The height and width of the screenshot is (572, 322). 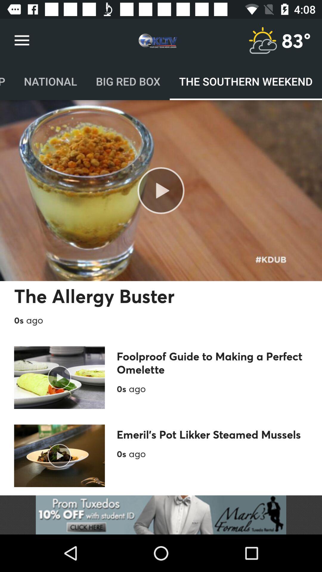 I want to click on go to advertisement, so click(x=263, y=41).